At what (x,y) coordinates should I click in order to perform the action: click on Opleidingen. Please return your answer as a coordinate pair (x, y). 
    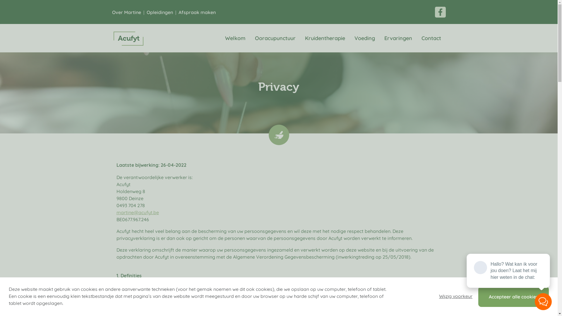
    Looking at the image, I should click on (160, 12).